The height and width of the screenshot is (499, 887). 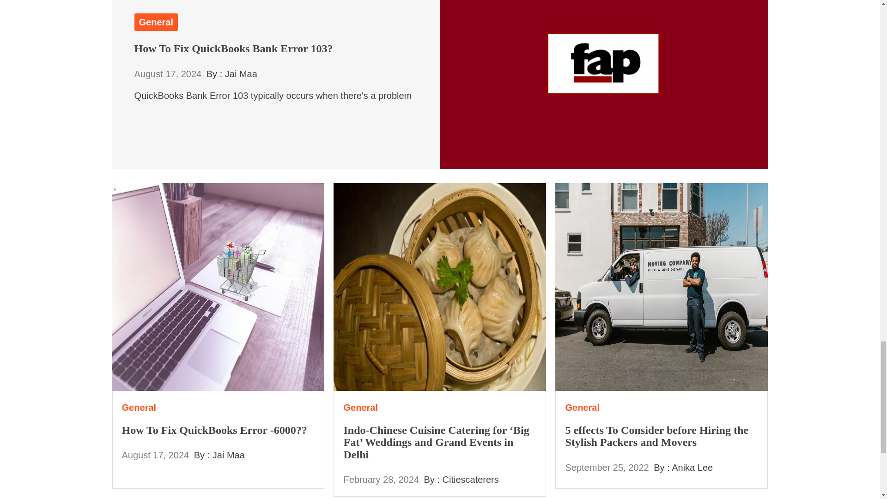 I want to click on General, so click(x=155, y=22).